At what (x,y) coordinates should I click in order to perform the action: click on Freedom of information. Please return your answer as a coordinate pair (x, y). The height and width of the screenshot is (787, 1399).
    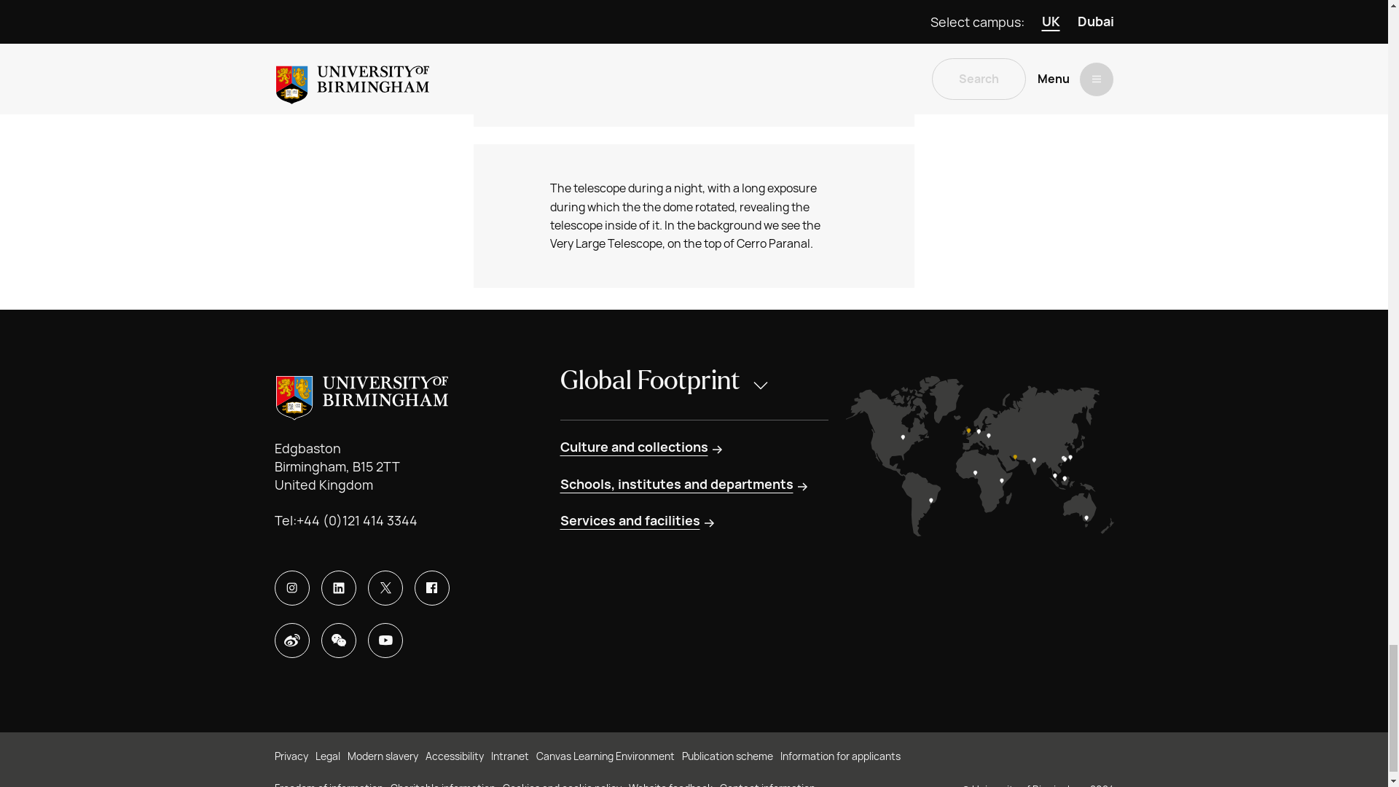
    Looking at the image, I should click on (328, 784).